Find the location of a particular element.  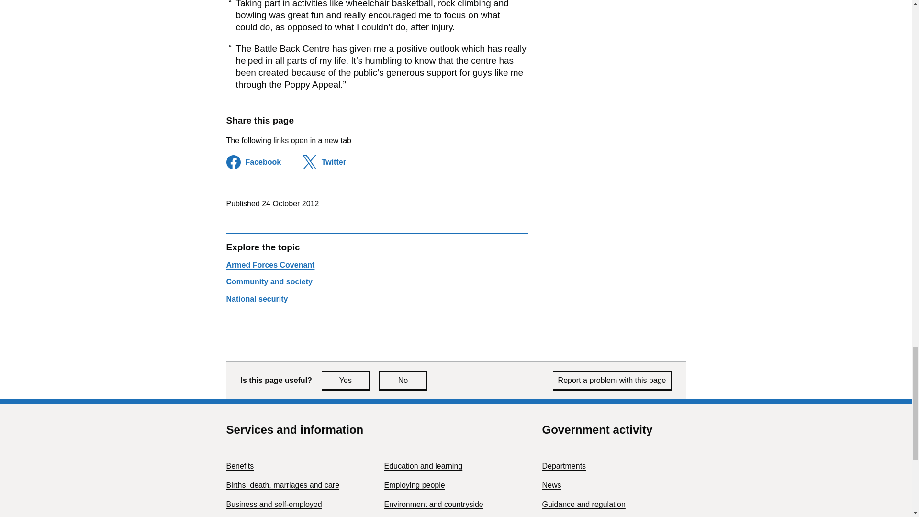

News is located at coordinates (583, 504).